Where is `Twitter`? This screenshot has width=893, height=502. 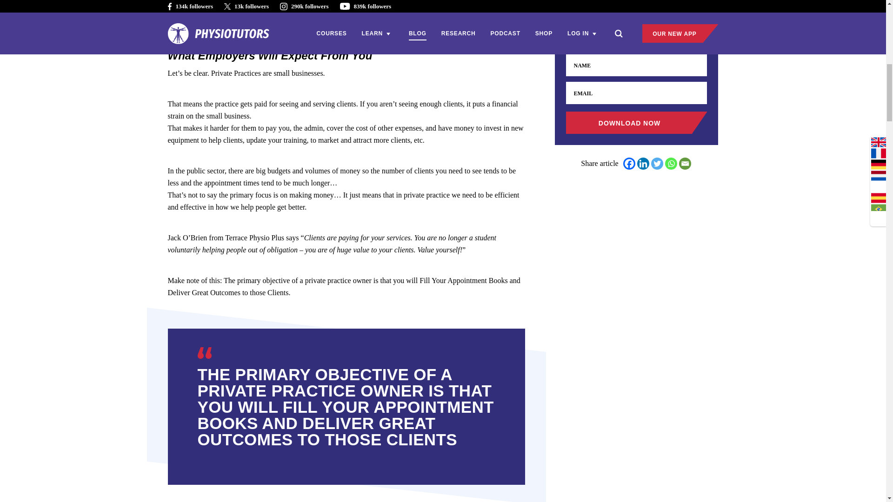
Twitter is located at coordinates (657, 164).